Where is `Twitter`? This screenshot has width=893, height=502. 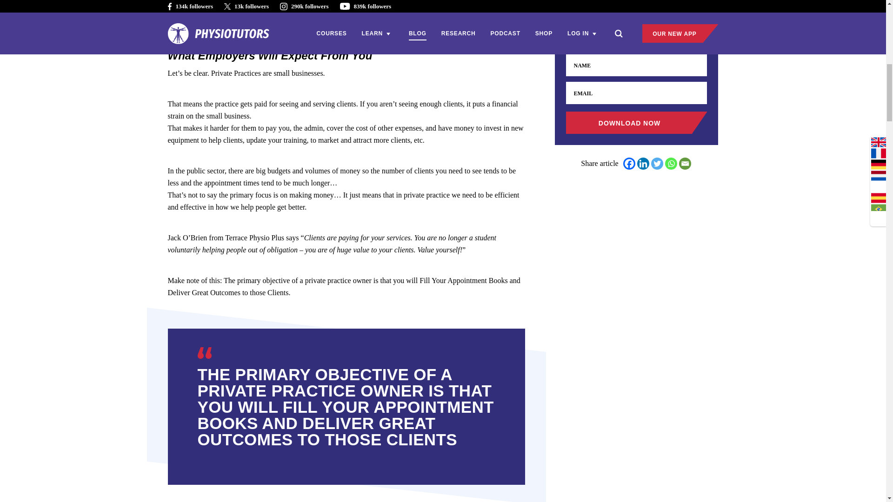
Twitter is located at coordinates (657, 164).